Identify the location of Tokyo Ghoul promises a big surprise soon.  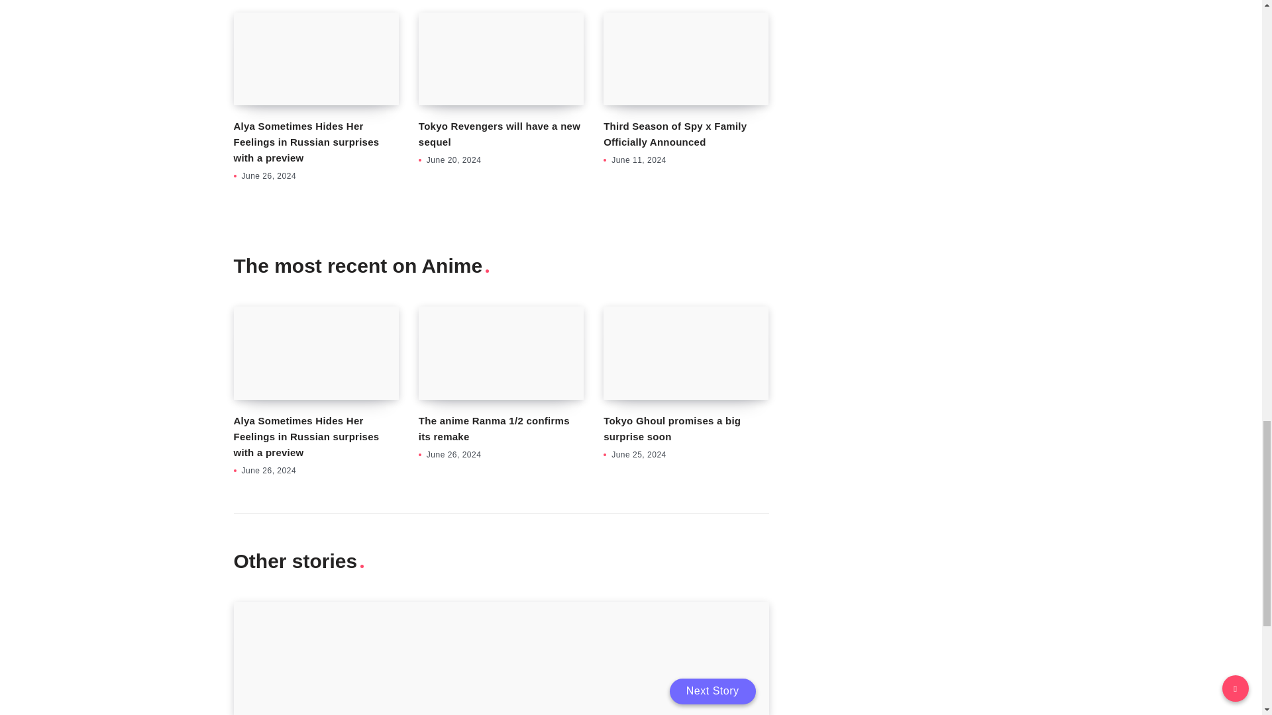
(685, 352).